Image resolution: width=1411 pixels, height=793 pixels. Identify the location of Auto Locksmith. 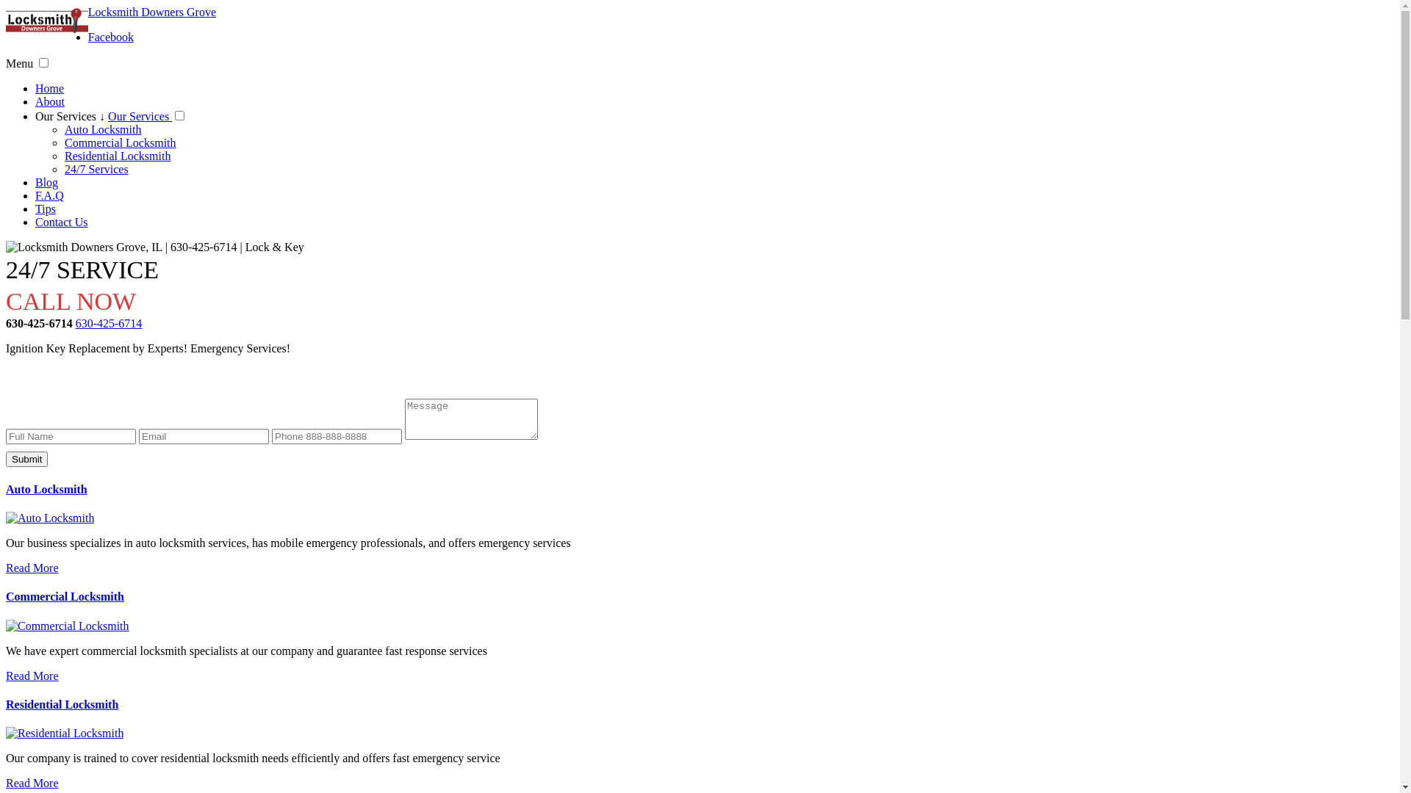
(50, 518).